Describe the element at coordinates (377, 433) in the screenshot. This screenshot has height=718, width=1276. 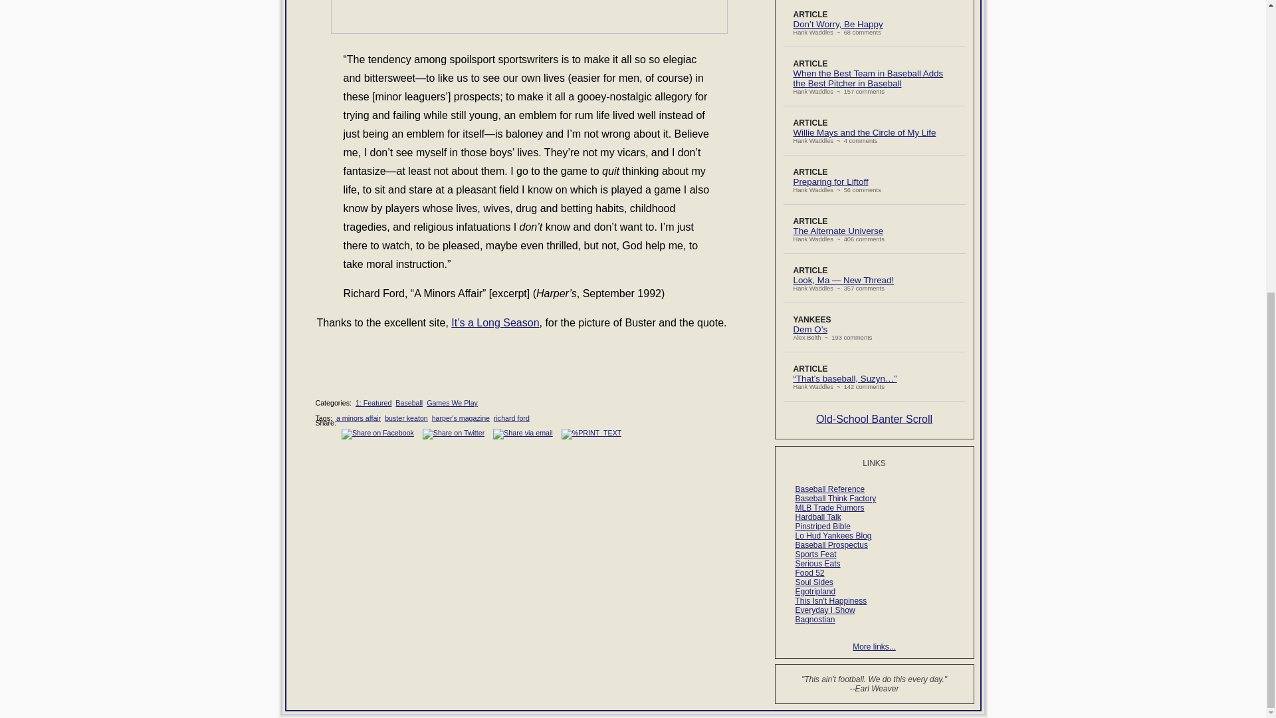
I see `Share on Facebook` at that location.